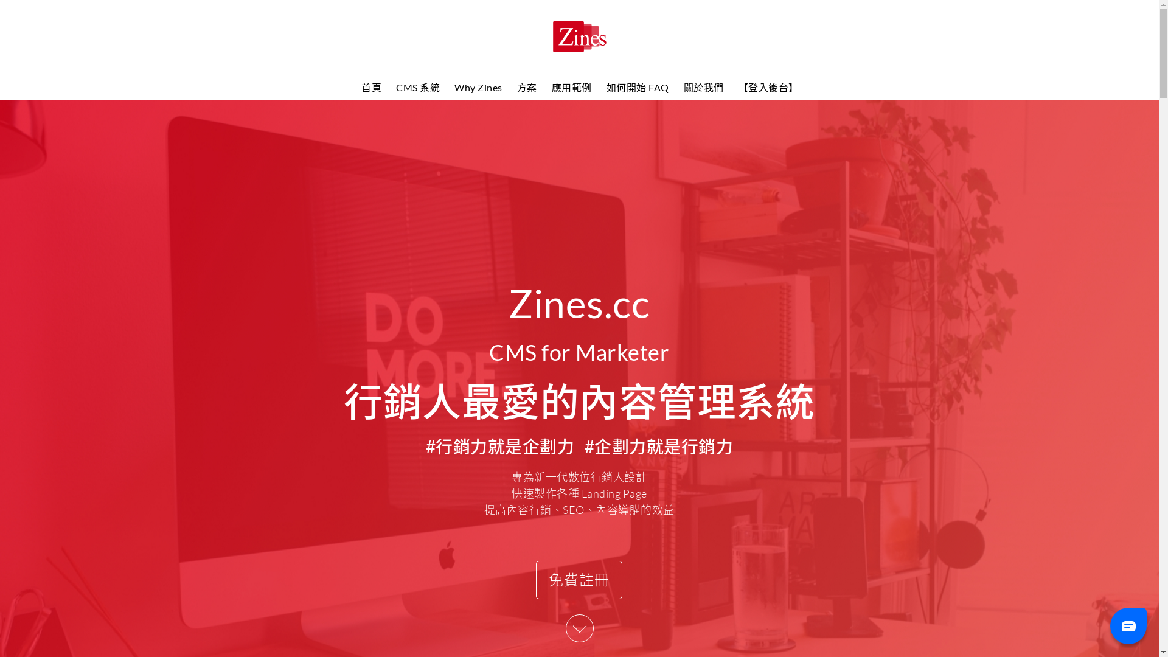  What do you see at coordinates (478, 88) in the screenshot?
I see `Why Zines` at bounding box center [478, 88].